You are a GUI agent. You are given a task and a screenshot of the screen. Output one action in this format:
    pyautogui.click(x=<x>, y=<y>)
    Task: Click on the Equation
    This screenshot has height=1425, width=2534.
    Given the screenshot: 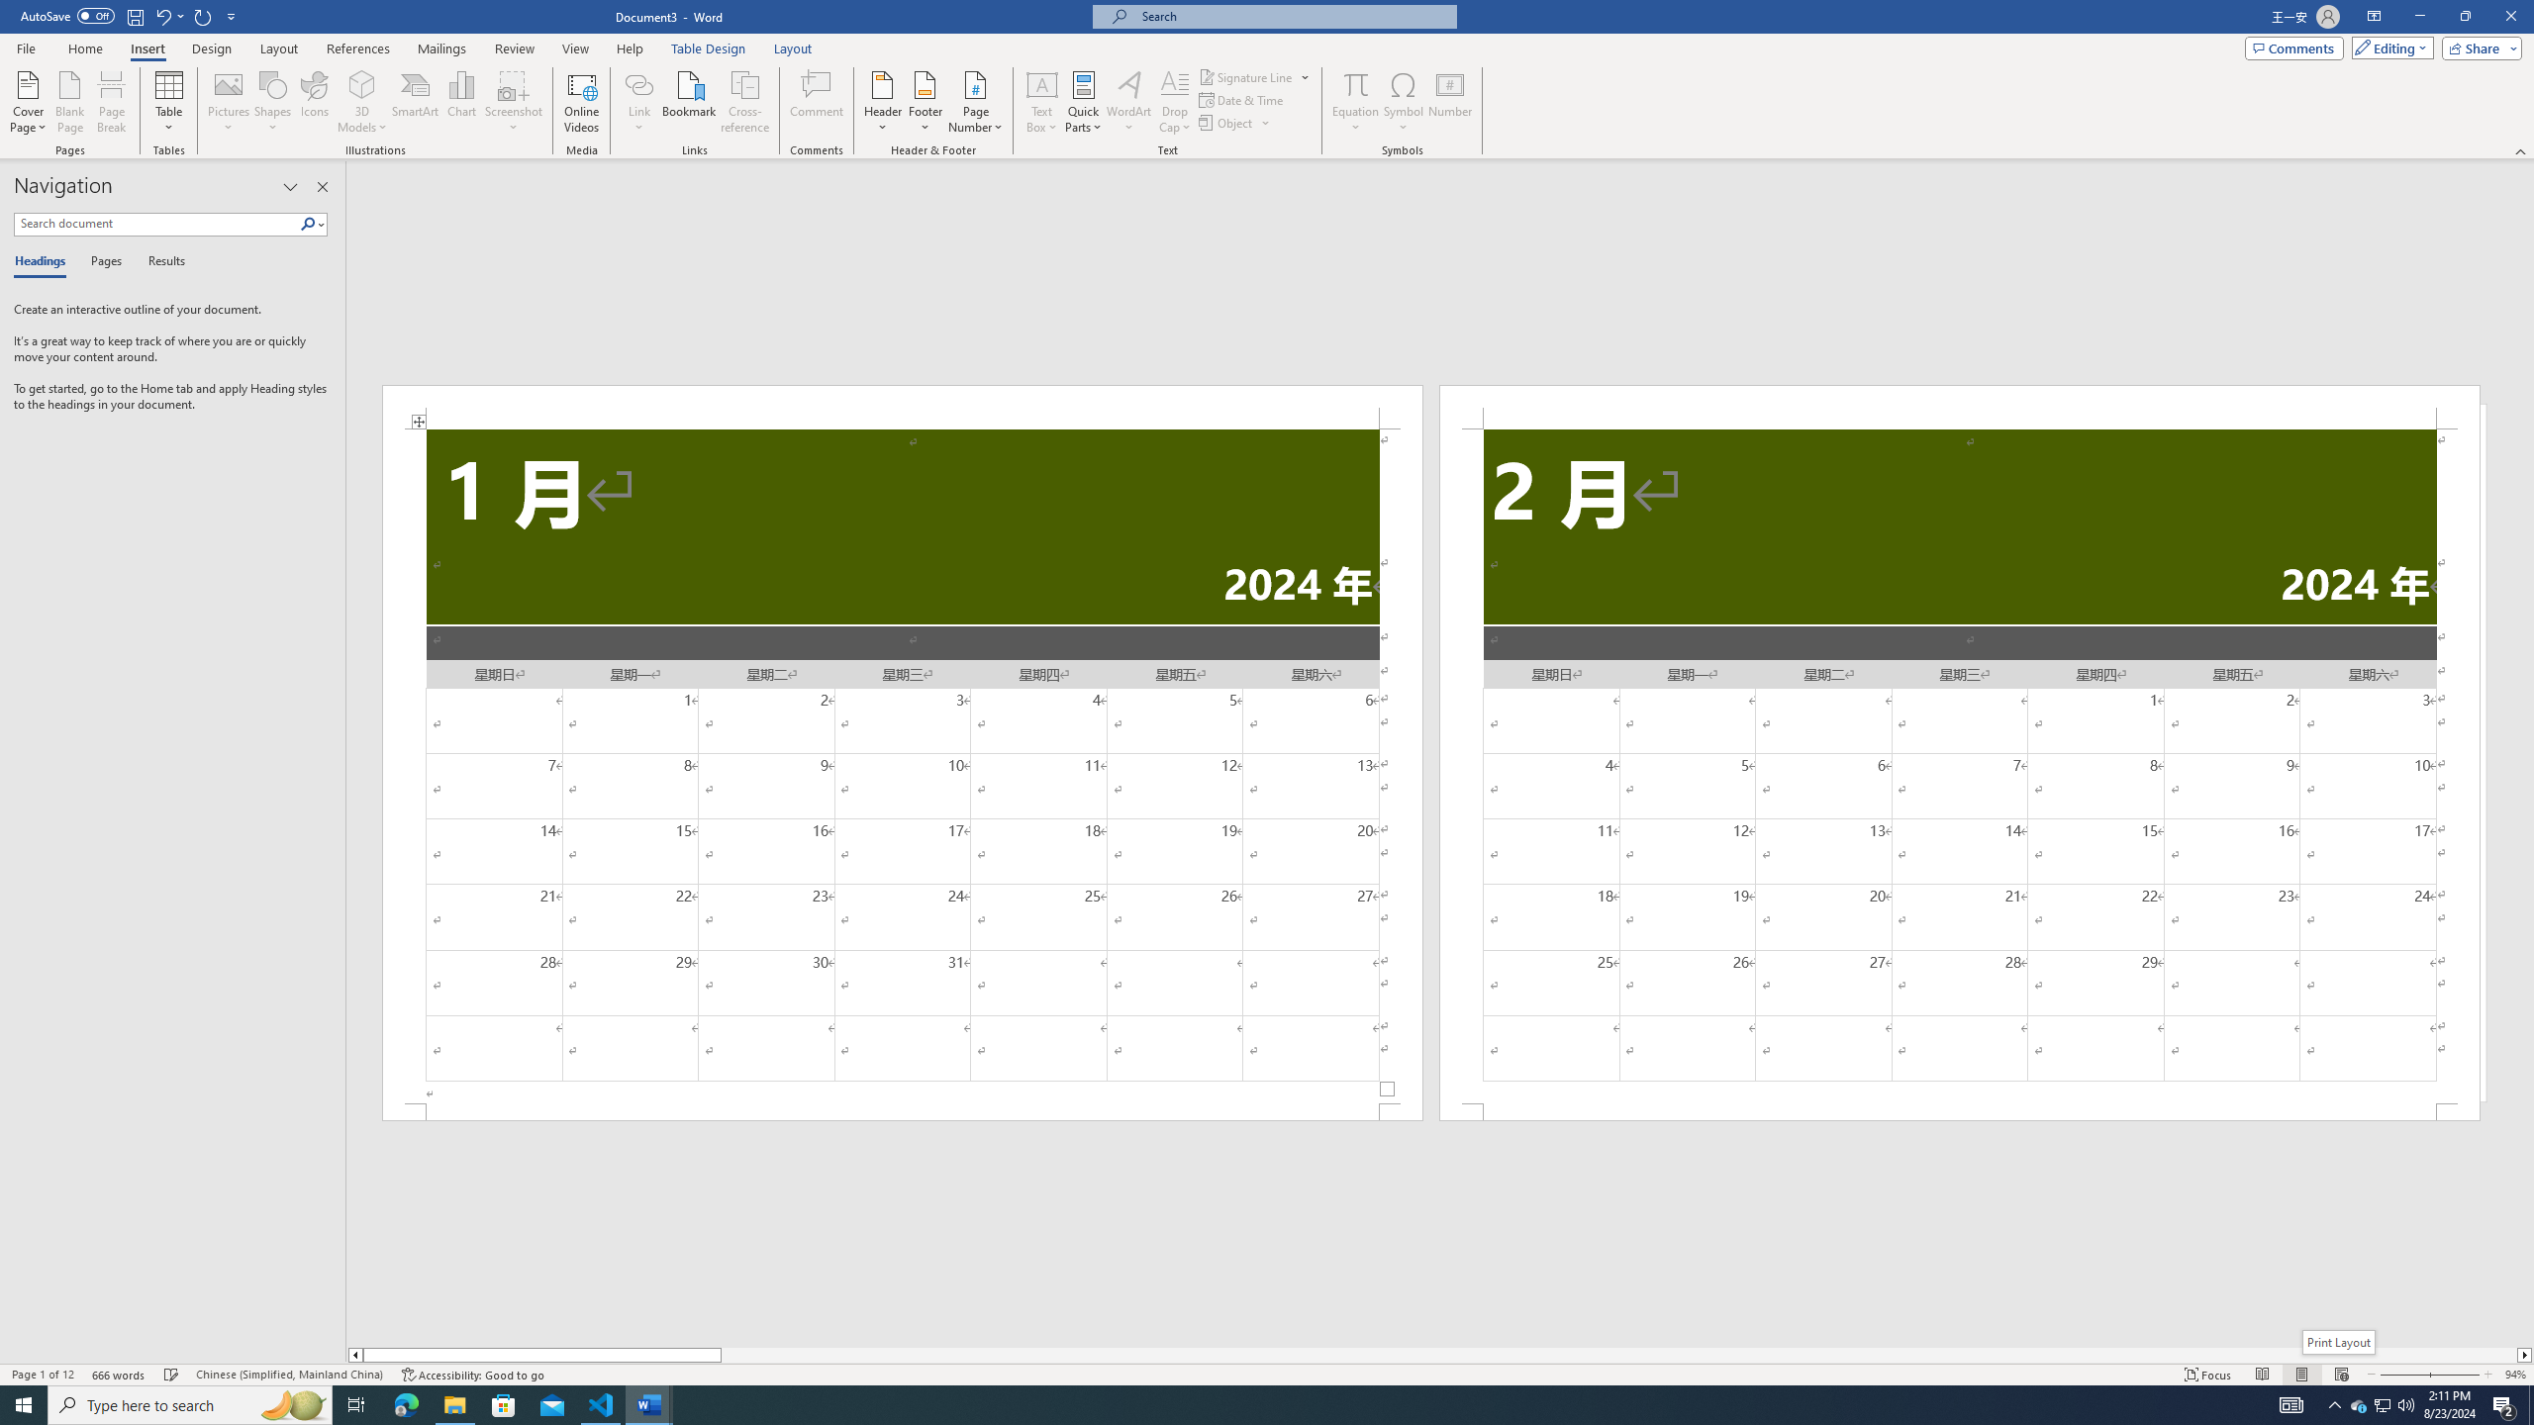 What is the action you would take?
    pyautogui.click(x=1356, y=84)
    